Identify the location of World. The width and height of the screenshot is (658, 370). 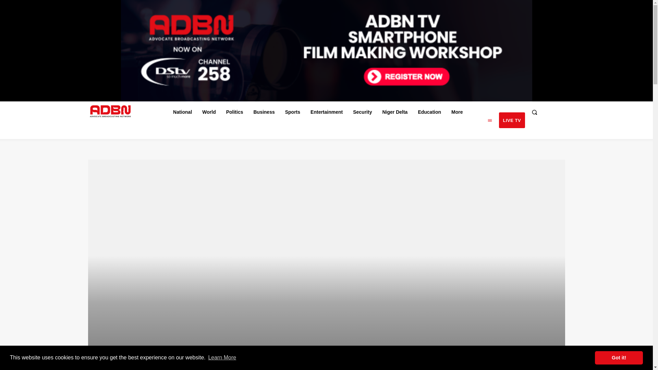
(209, 112).